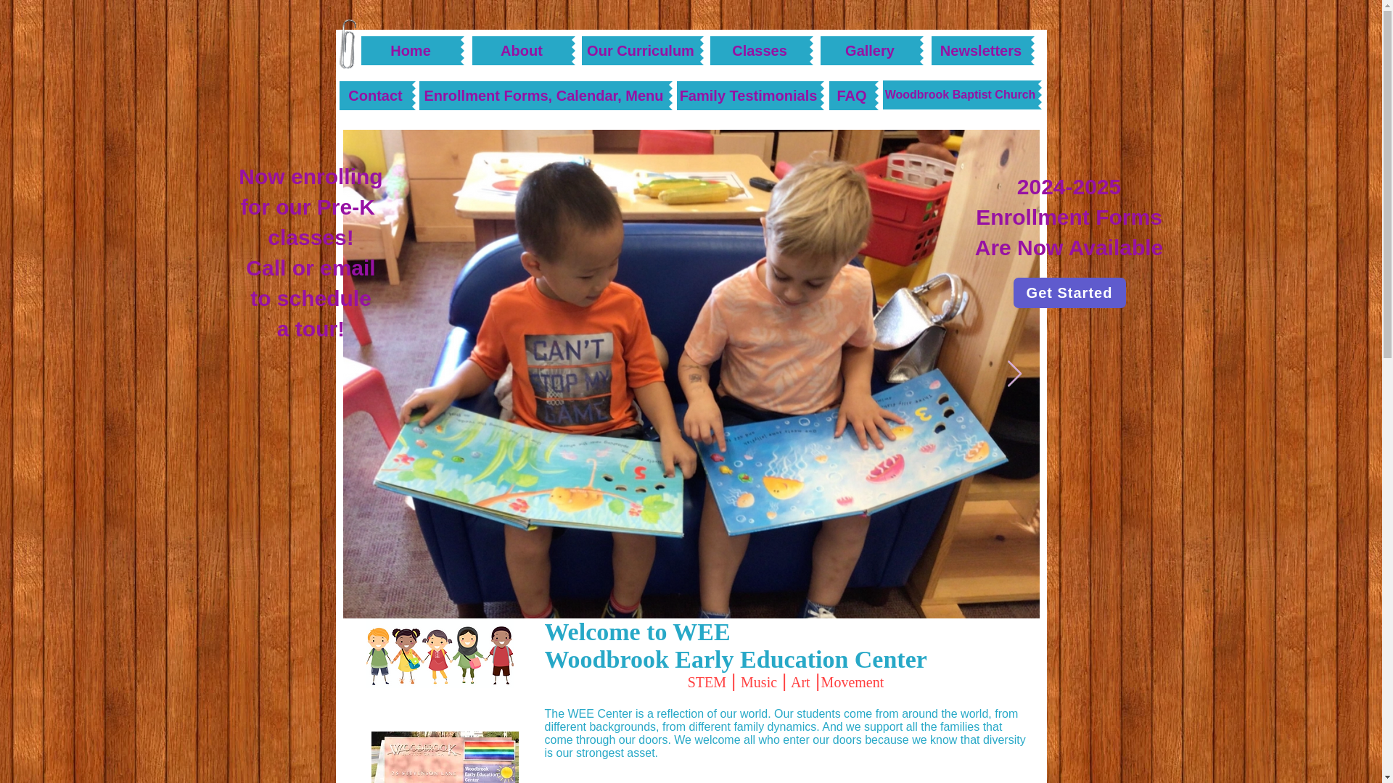 This screenshot has height=783, width=1393. Describe the element at coordinates (959, 95) in the screenshot. I see `Woodbrook Baptist Church` at that location.